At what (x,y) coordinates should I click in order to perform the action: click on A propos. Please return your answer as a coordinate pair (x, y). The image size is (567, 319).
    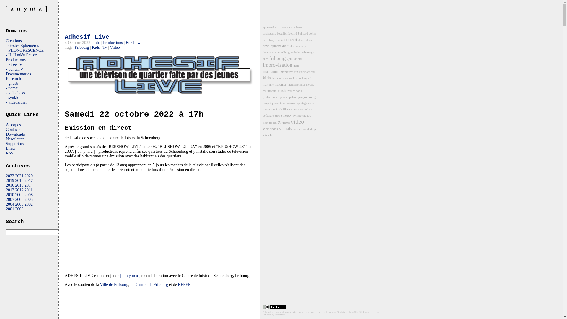
    Looking at the image, I should click on (14, 125).